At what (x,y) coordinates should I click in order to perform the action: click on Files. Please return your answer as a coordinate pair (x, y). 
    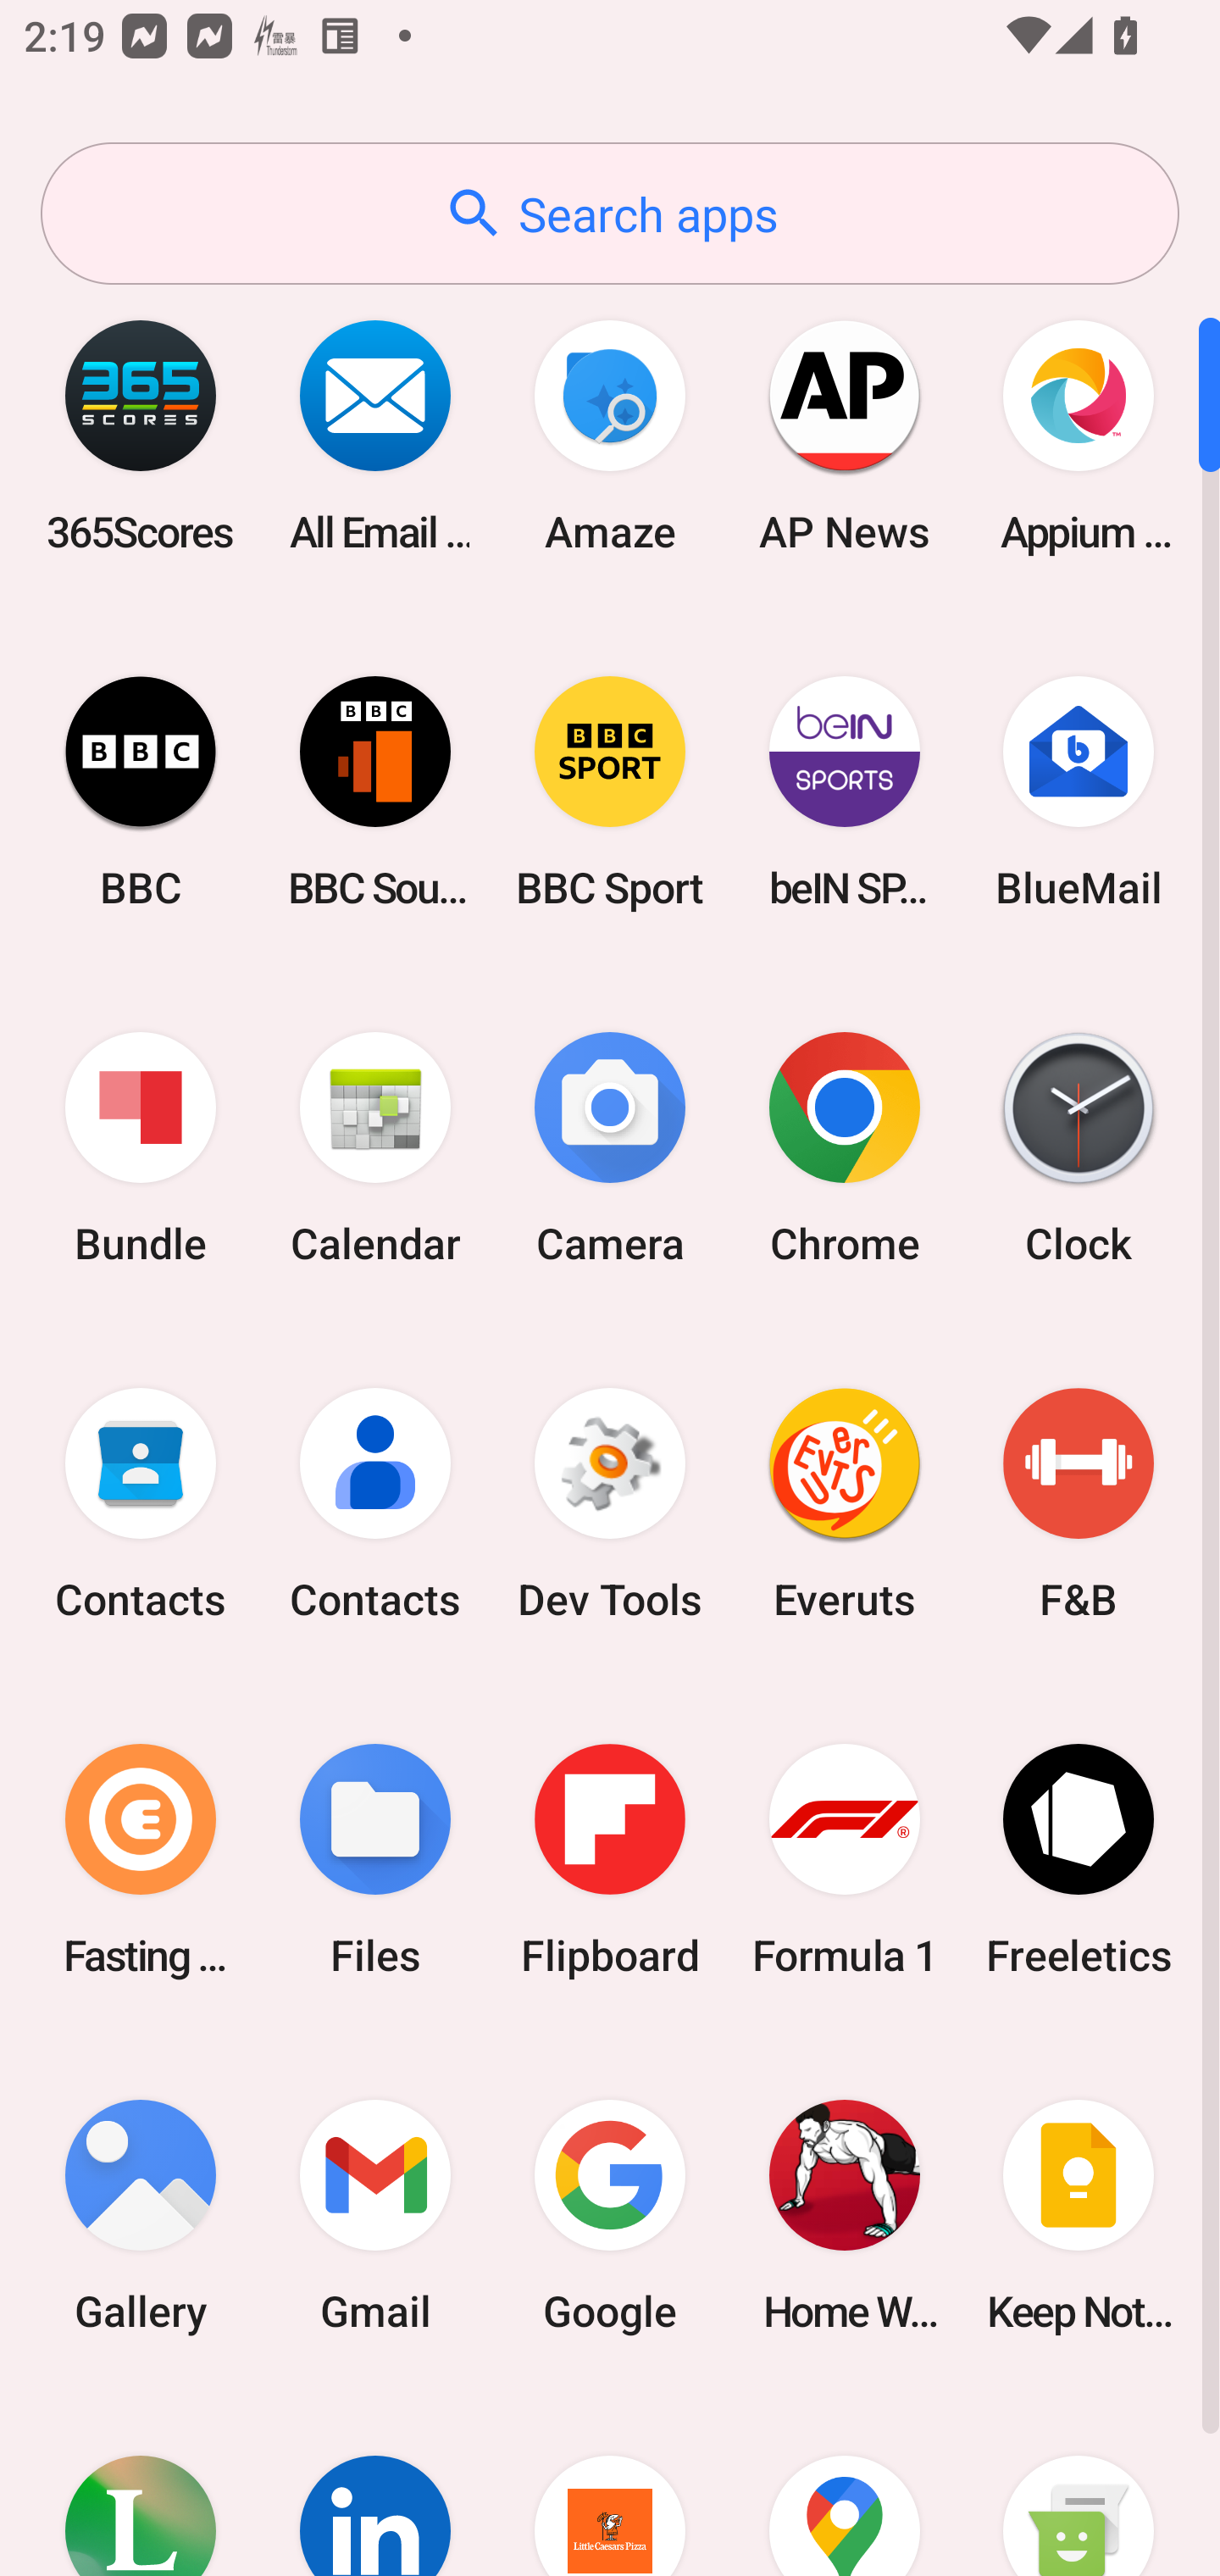
    Looking at the image, I should click on (375, 1859).